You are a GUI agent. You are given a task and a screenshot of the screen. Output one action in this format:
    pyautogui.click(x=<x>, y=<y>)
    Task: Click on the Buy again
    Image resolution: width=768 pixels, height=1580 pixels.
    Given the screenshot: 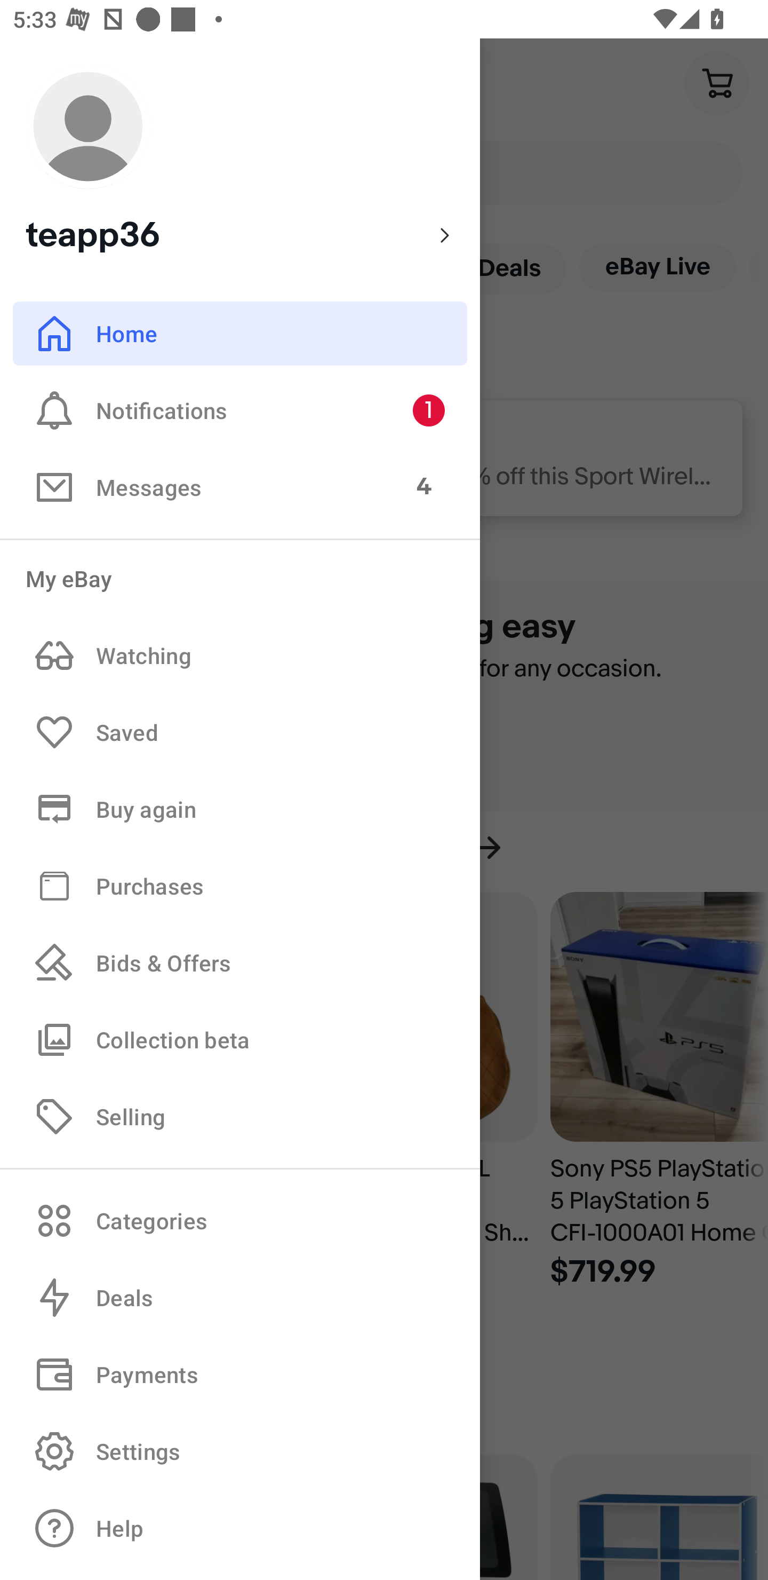 What is the action you would take?
    pyautogui.click(x=240, y=809)
    